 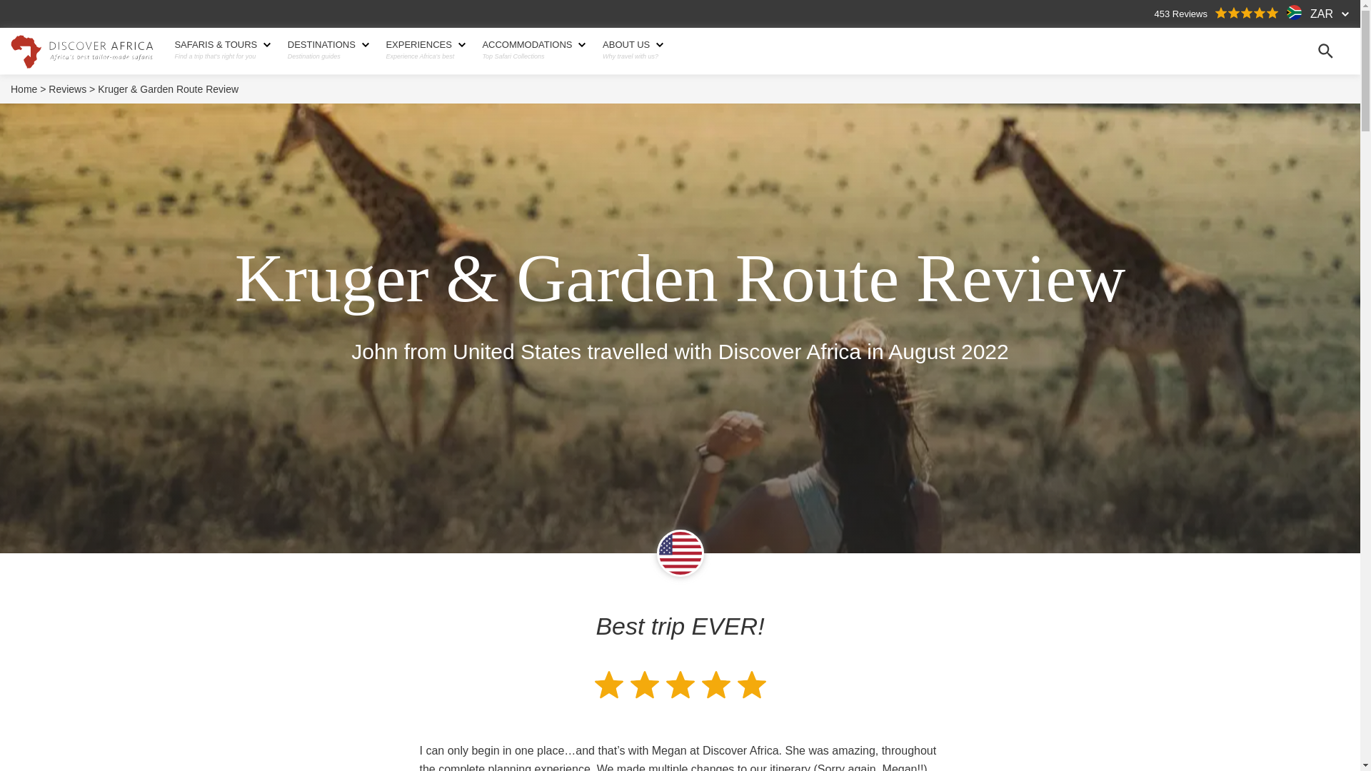 I want to click on Destination guides, so click(x=327, y=56).